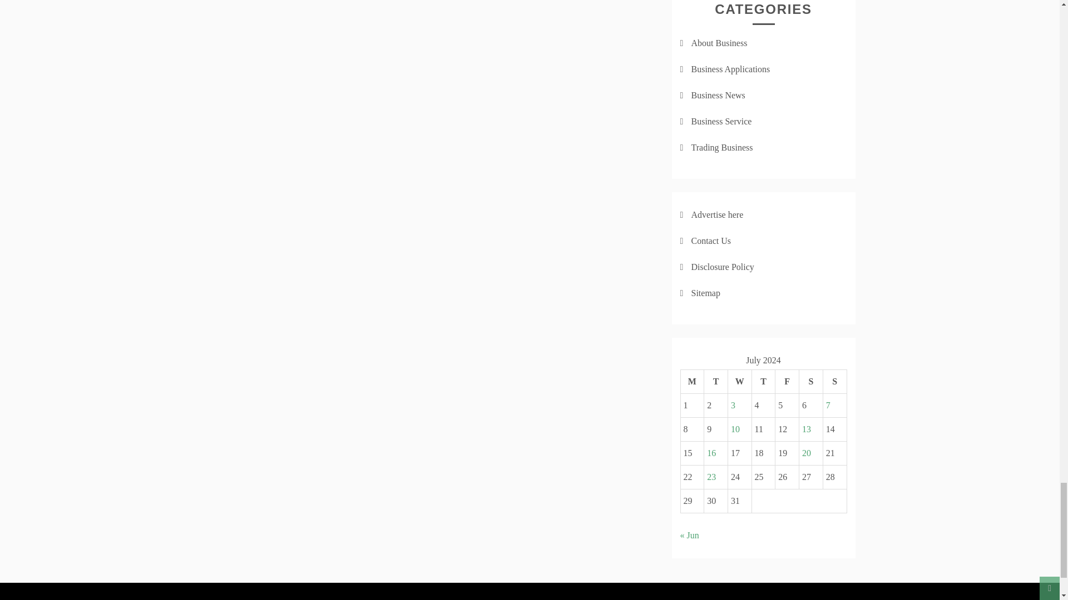 This screenshot has width=1068, height=600. I want to click on Tuesday, so click(716, 382).